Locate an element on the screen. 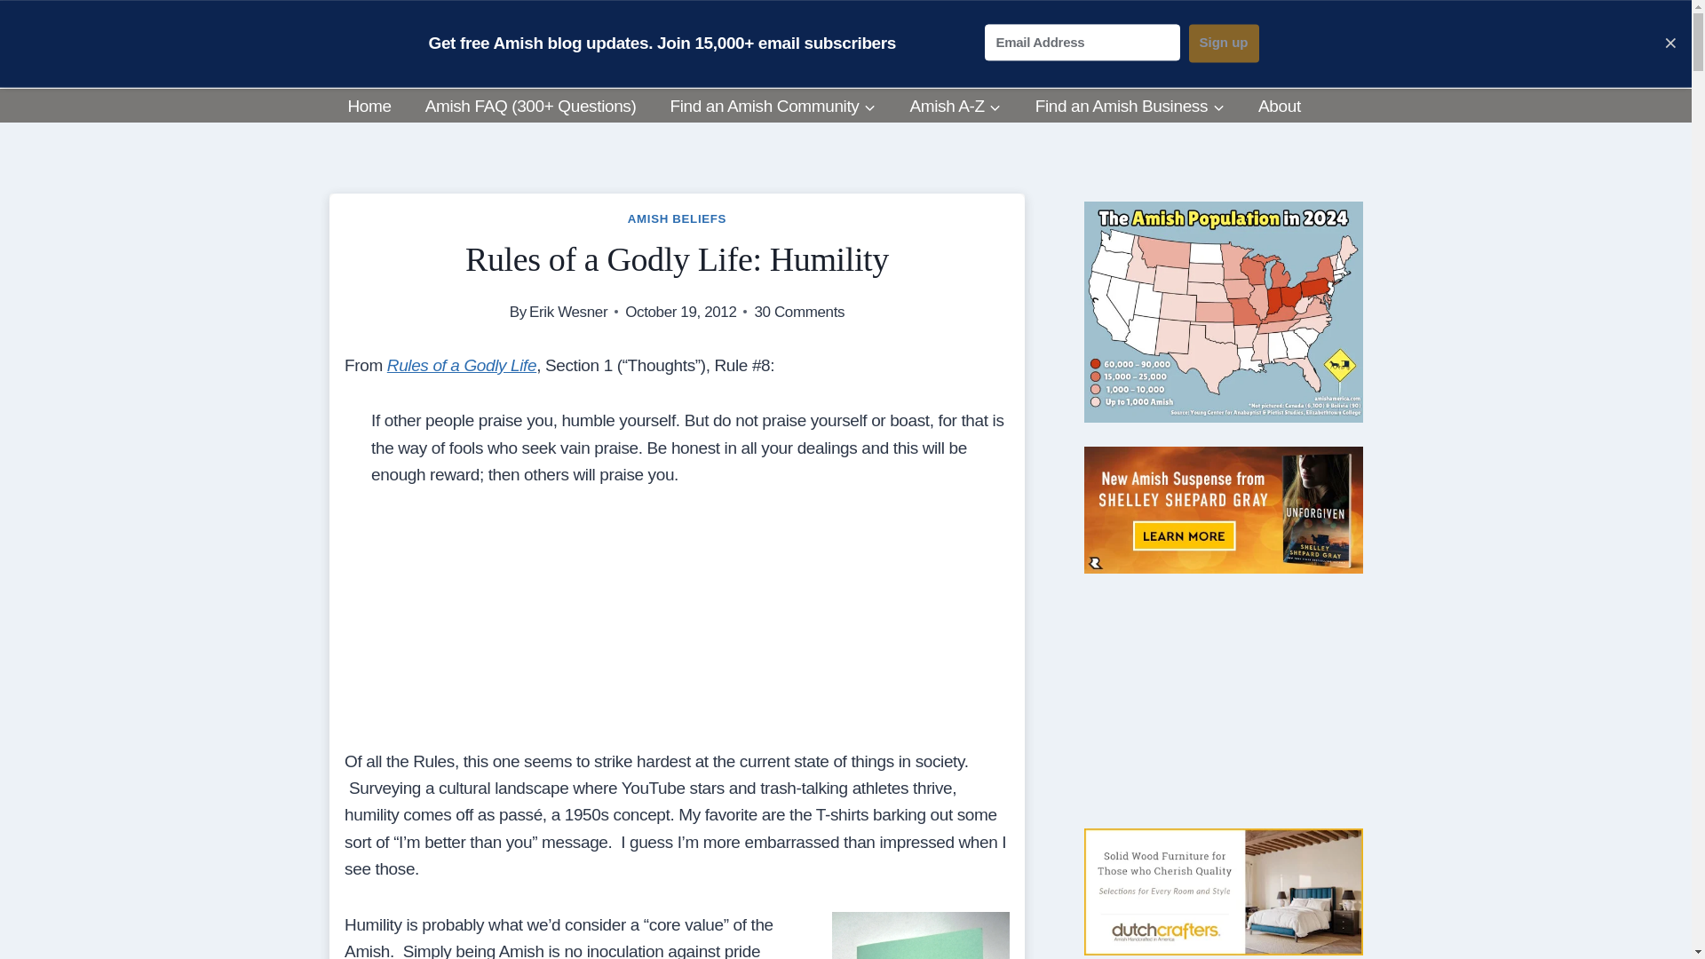 Image resolution: width=1705 pixels, height=959 pixels. Find an Amish Business is located at coordinates (1130, 107).